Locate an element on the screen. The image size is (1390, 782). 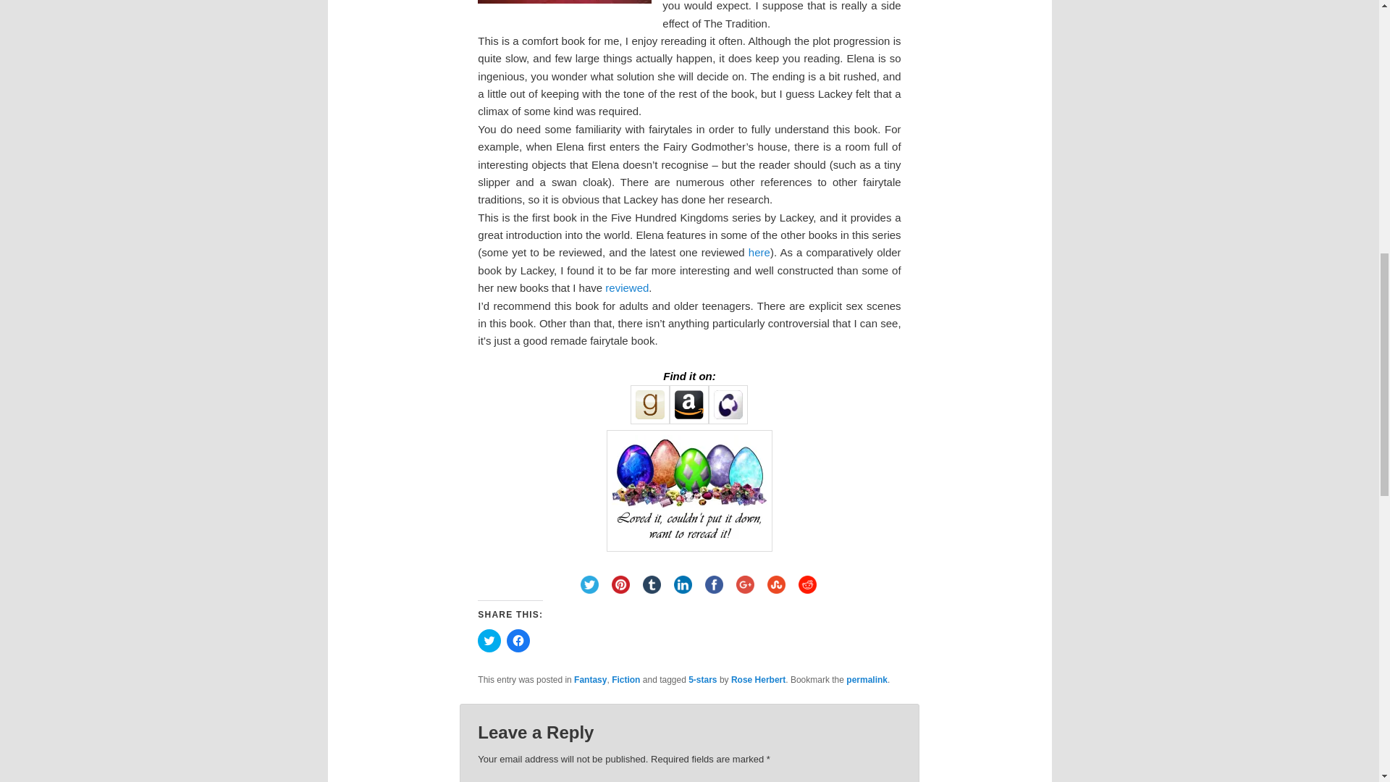
Rose Herbert is located at coordinates (757, 680).